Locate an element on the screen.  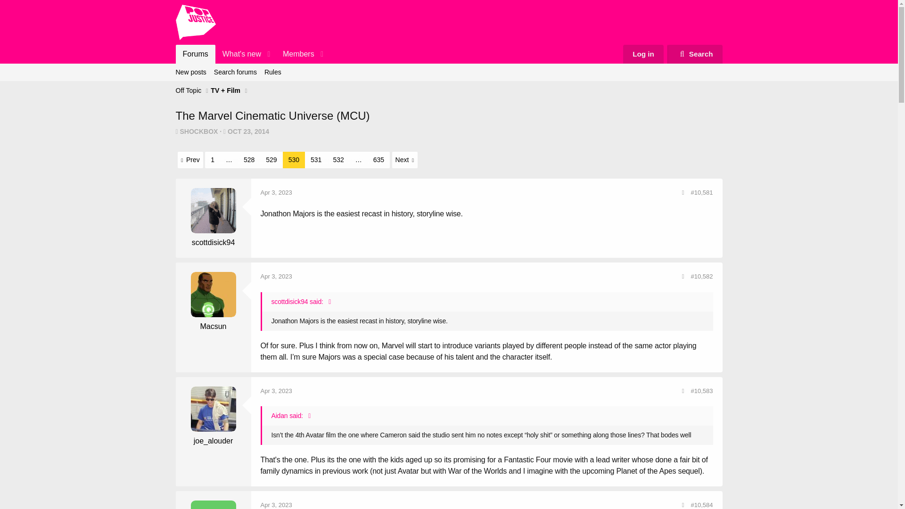
OCT 23, 2014 is located at coordinates (276, 192).